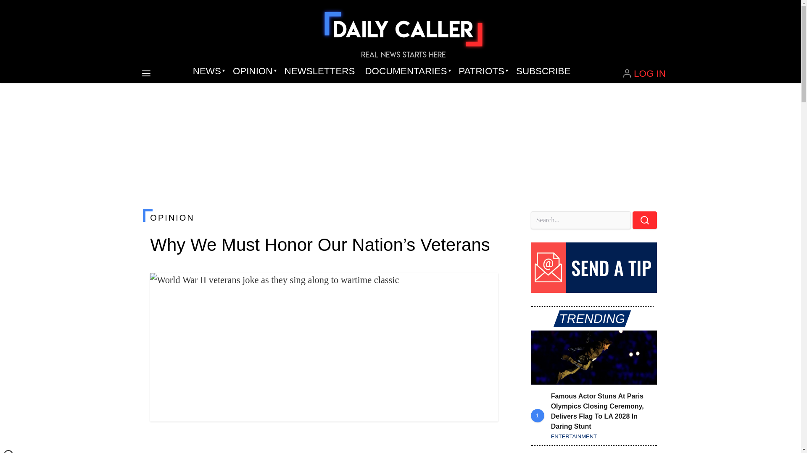 This screenshot has height=453, width=807. I want to click on NEWS, so click(208, 71).